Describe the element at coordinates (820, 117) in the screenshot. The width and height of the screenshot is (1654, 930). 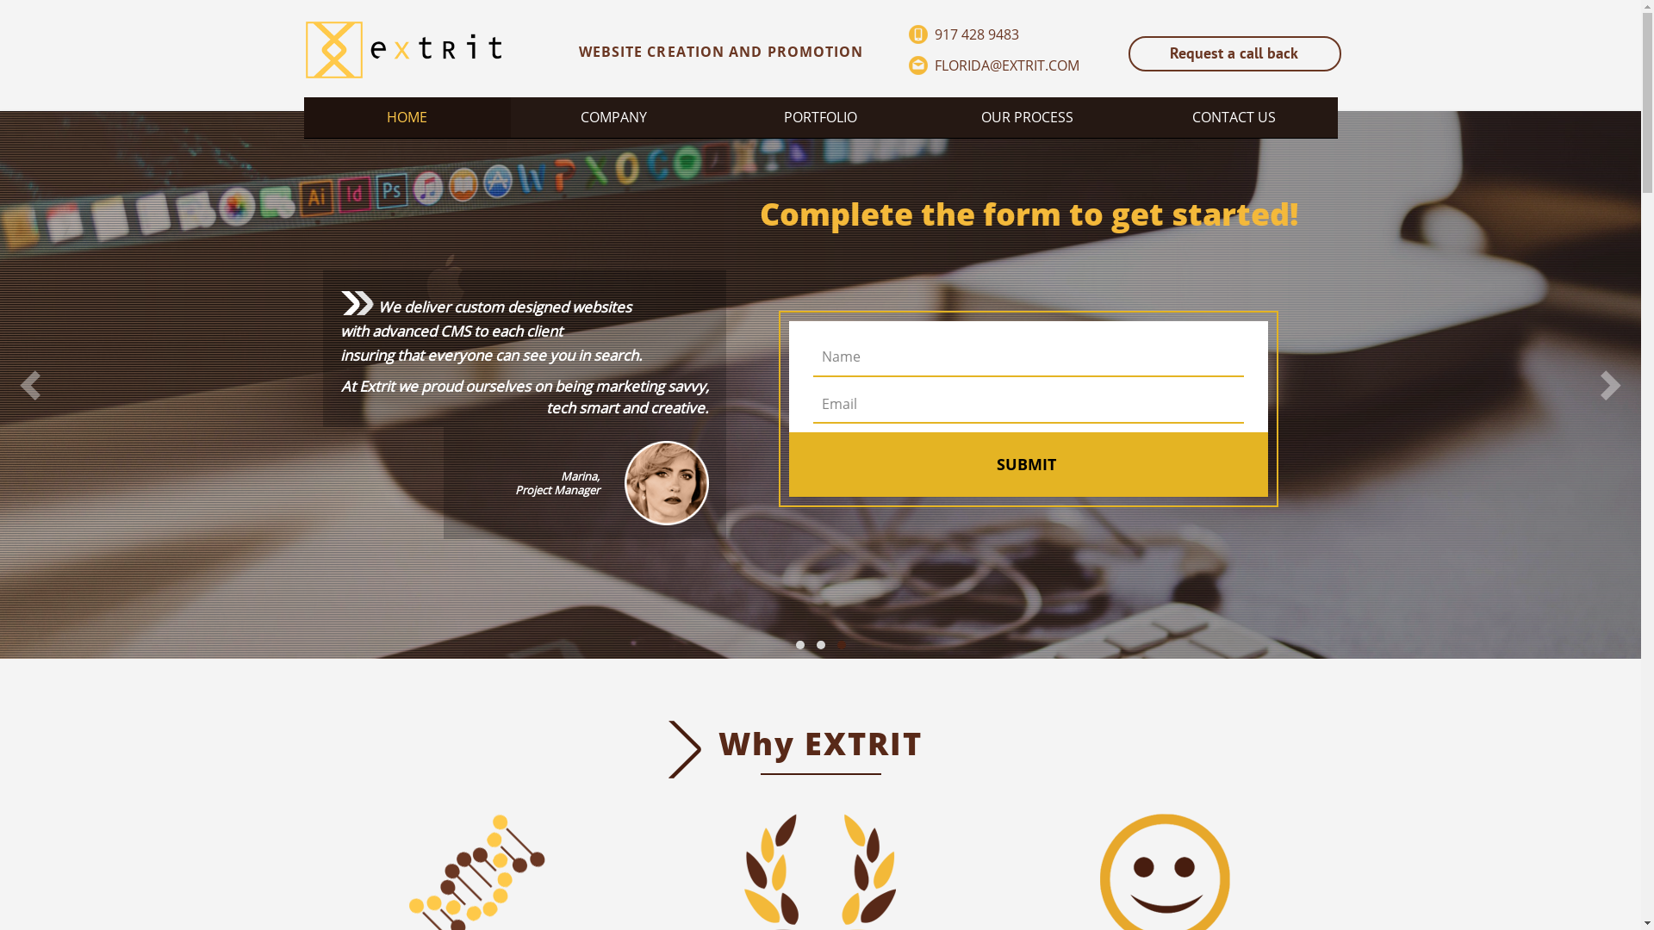
I see `PORTFOLIO` at that location.